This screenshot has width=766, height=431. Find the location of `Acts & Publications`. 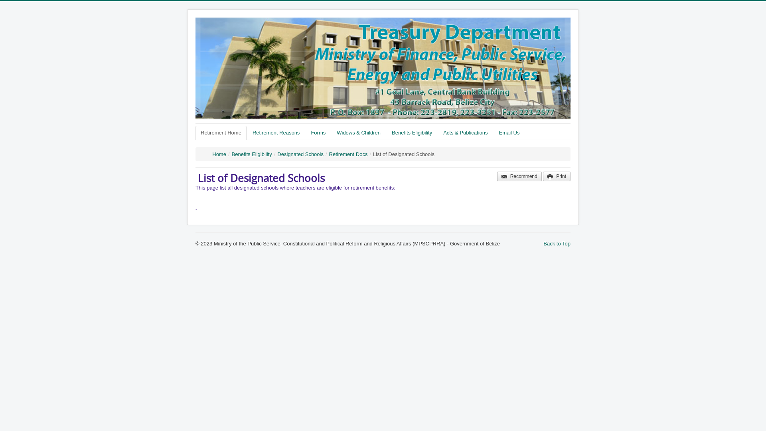

Acts & Publications is located at coordinates (465, 133).